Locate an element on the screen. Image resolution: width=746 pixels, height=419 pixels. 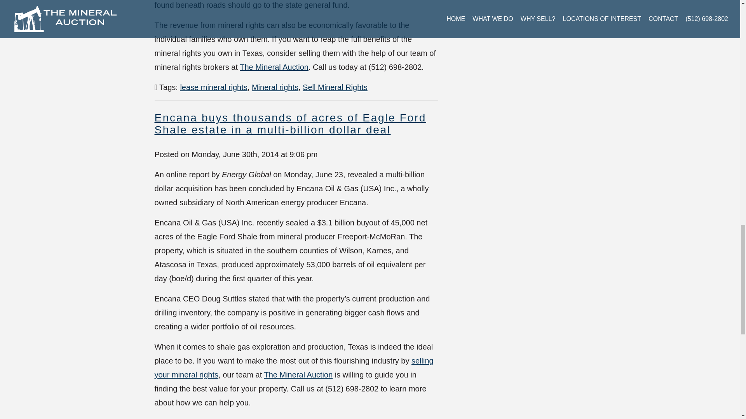
Mineral rights is located at coordinates (275, 87).